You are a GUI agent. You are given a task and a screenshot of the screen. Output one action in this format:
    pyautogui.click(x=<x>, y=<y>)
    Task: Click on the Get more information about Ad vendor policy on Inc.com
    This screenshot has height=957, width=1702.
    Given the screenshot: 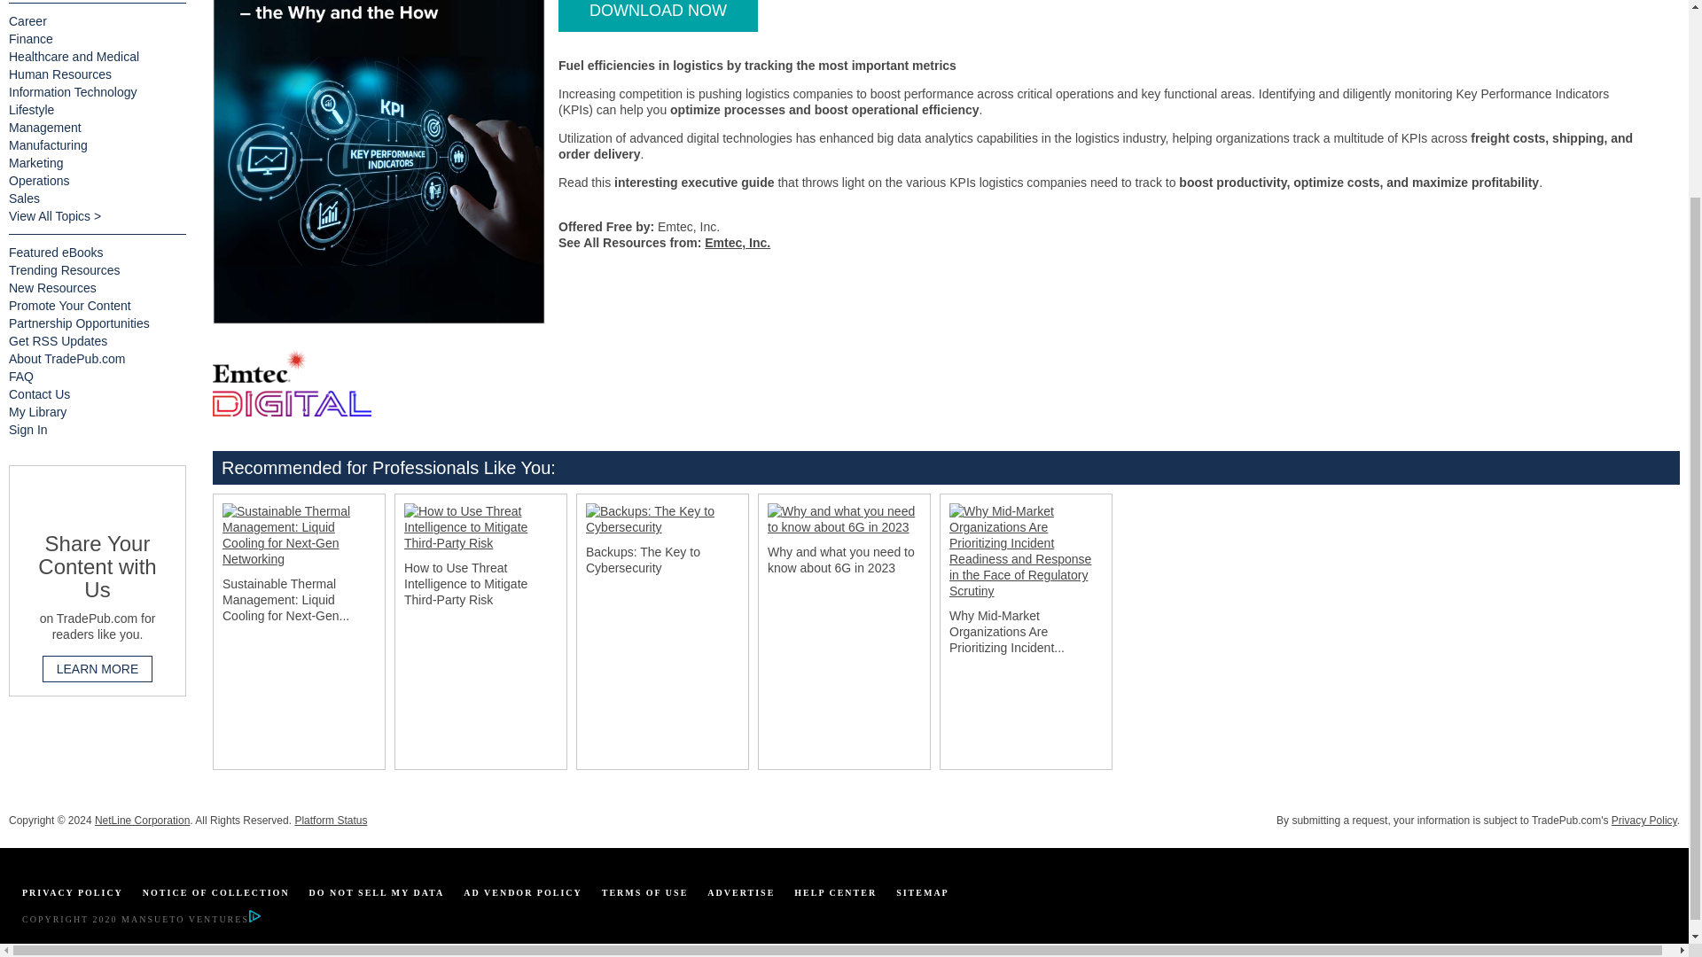 What is the action you would take?
    pyautogui.click(x=522, y=893)
    